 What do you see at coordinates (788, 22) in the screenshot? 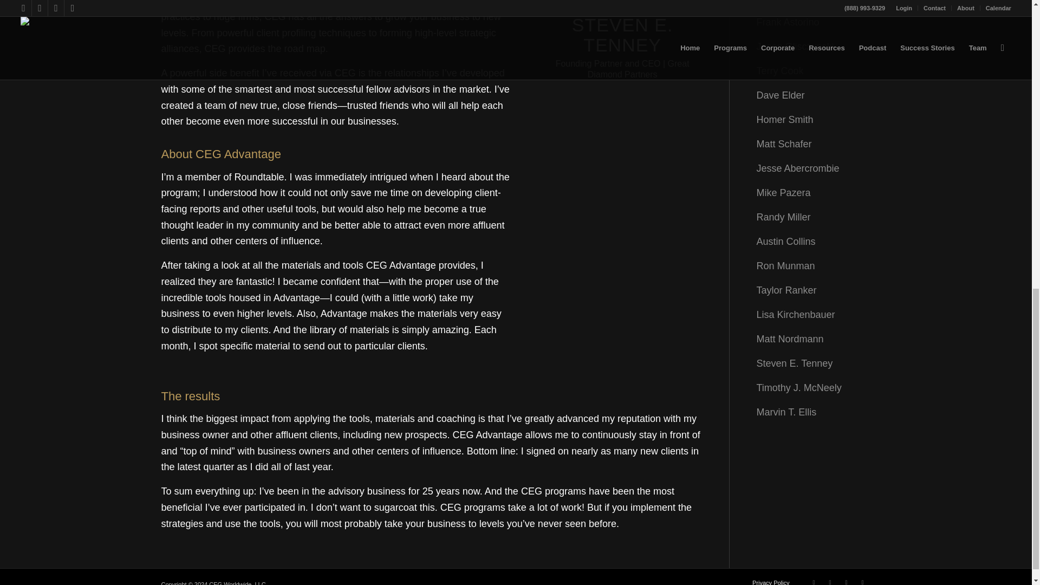
I see `Frank Astorino` at bounding box center [788, 22].